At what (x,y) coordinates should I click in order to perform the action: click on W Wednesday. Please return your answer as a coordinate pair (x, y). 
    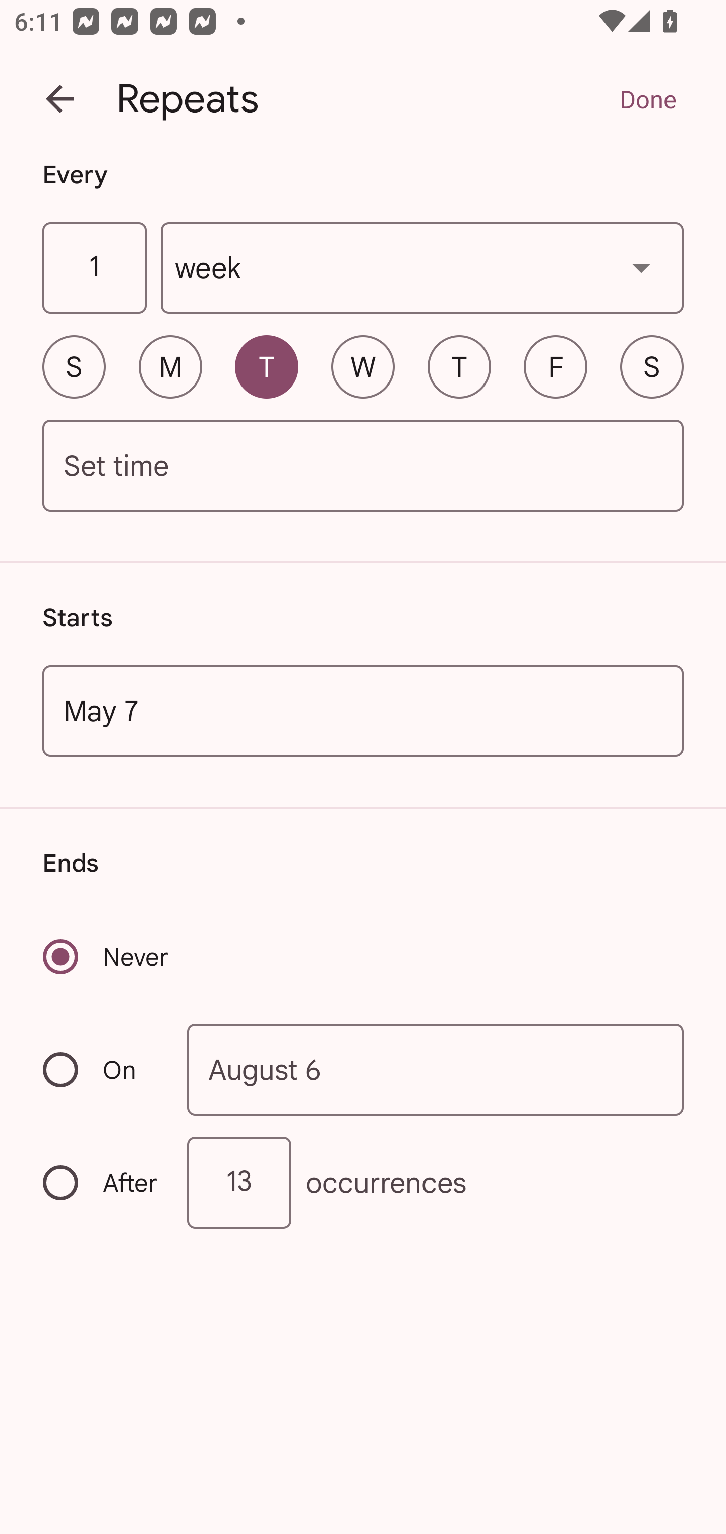
    Looking at the image, I should click on (363, 366).